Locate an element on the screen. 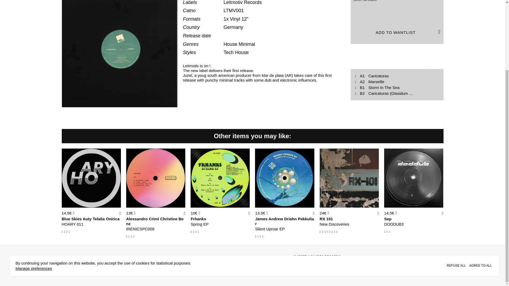 This screenshot has height=286, width=509. Minimal is located at coordinates (247, 44).